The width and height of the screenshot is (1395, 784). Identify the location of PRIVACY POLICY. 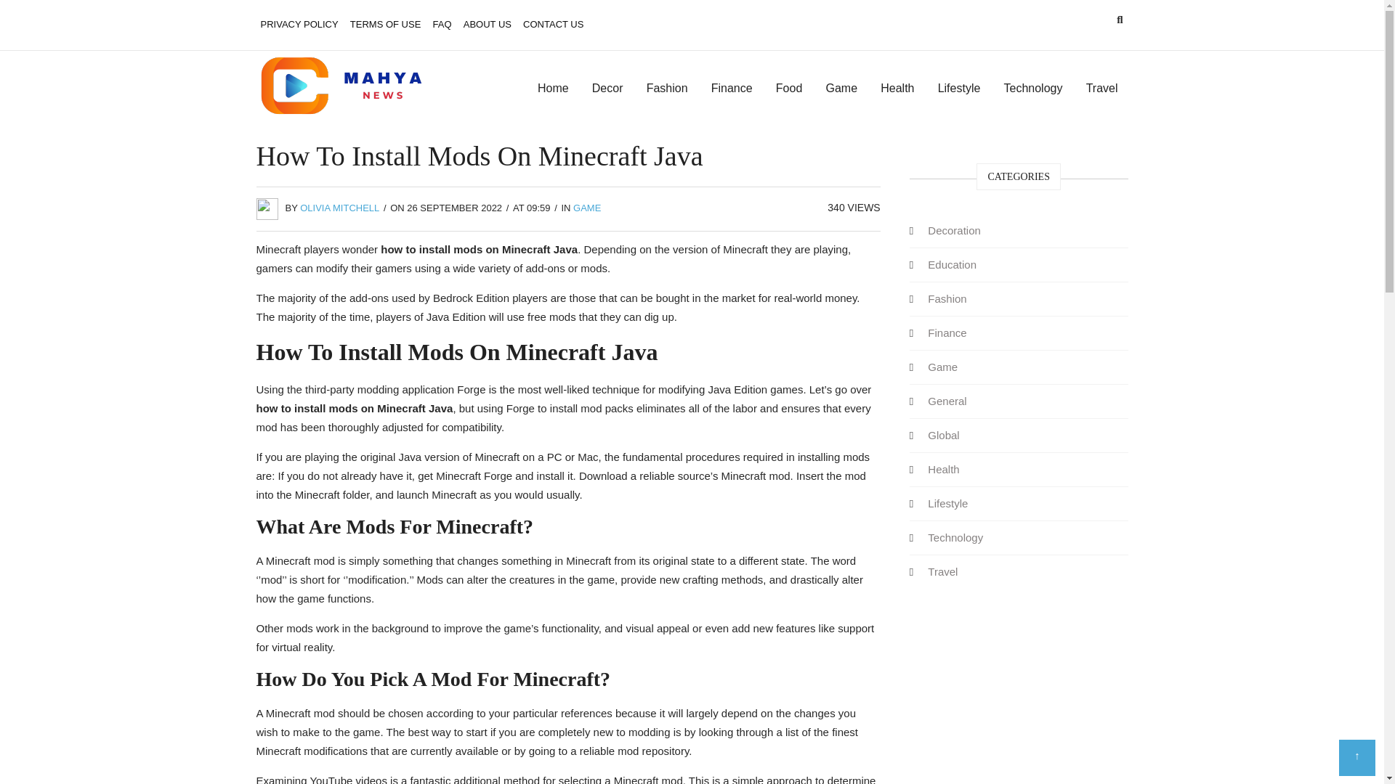
(298, 25).